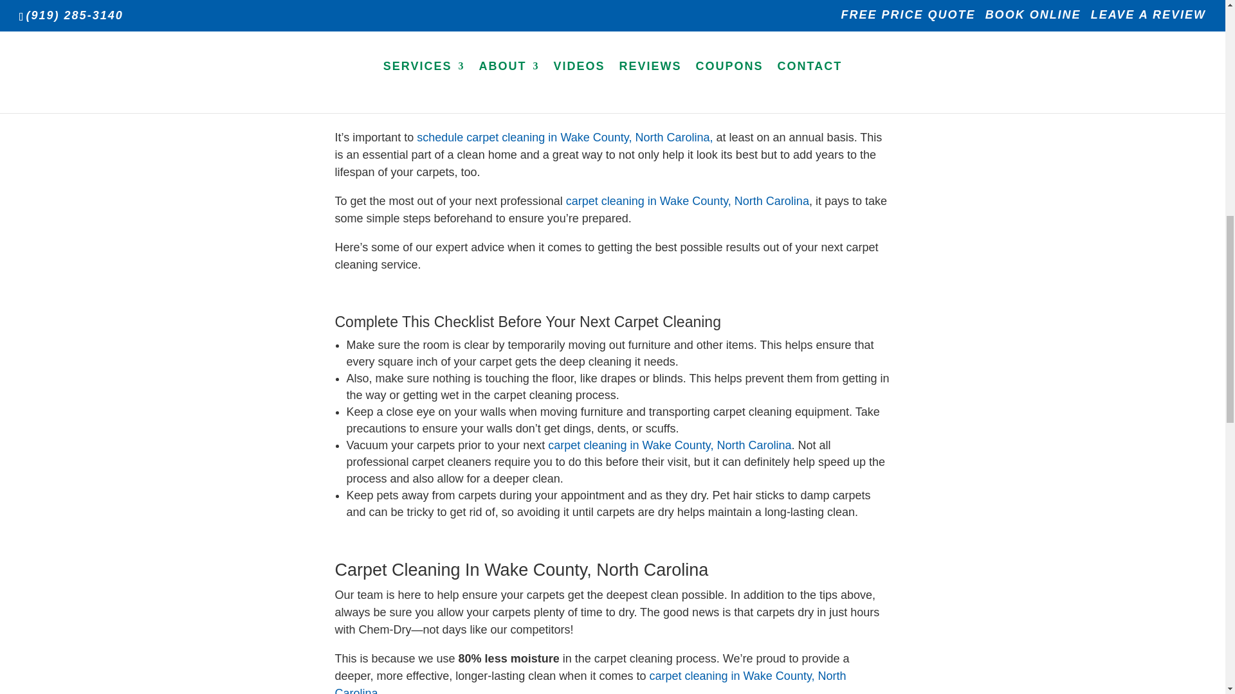  I want to click on carpet cleaning in Wake County, North Carolina, so click(670, 445).